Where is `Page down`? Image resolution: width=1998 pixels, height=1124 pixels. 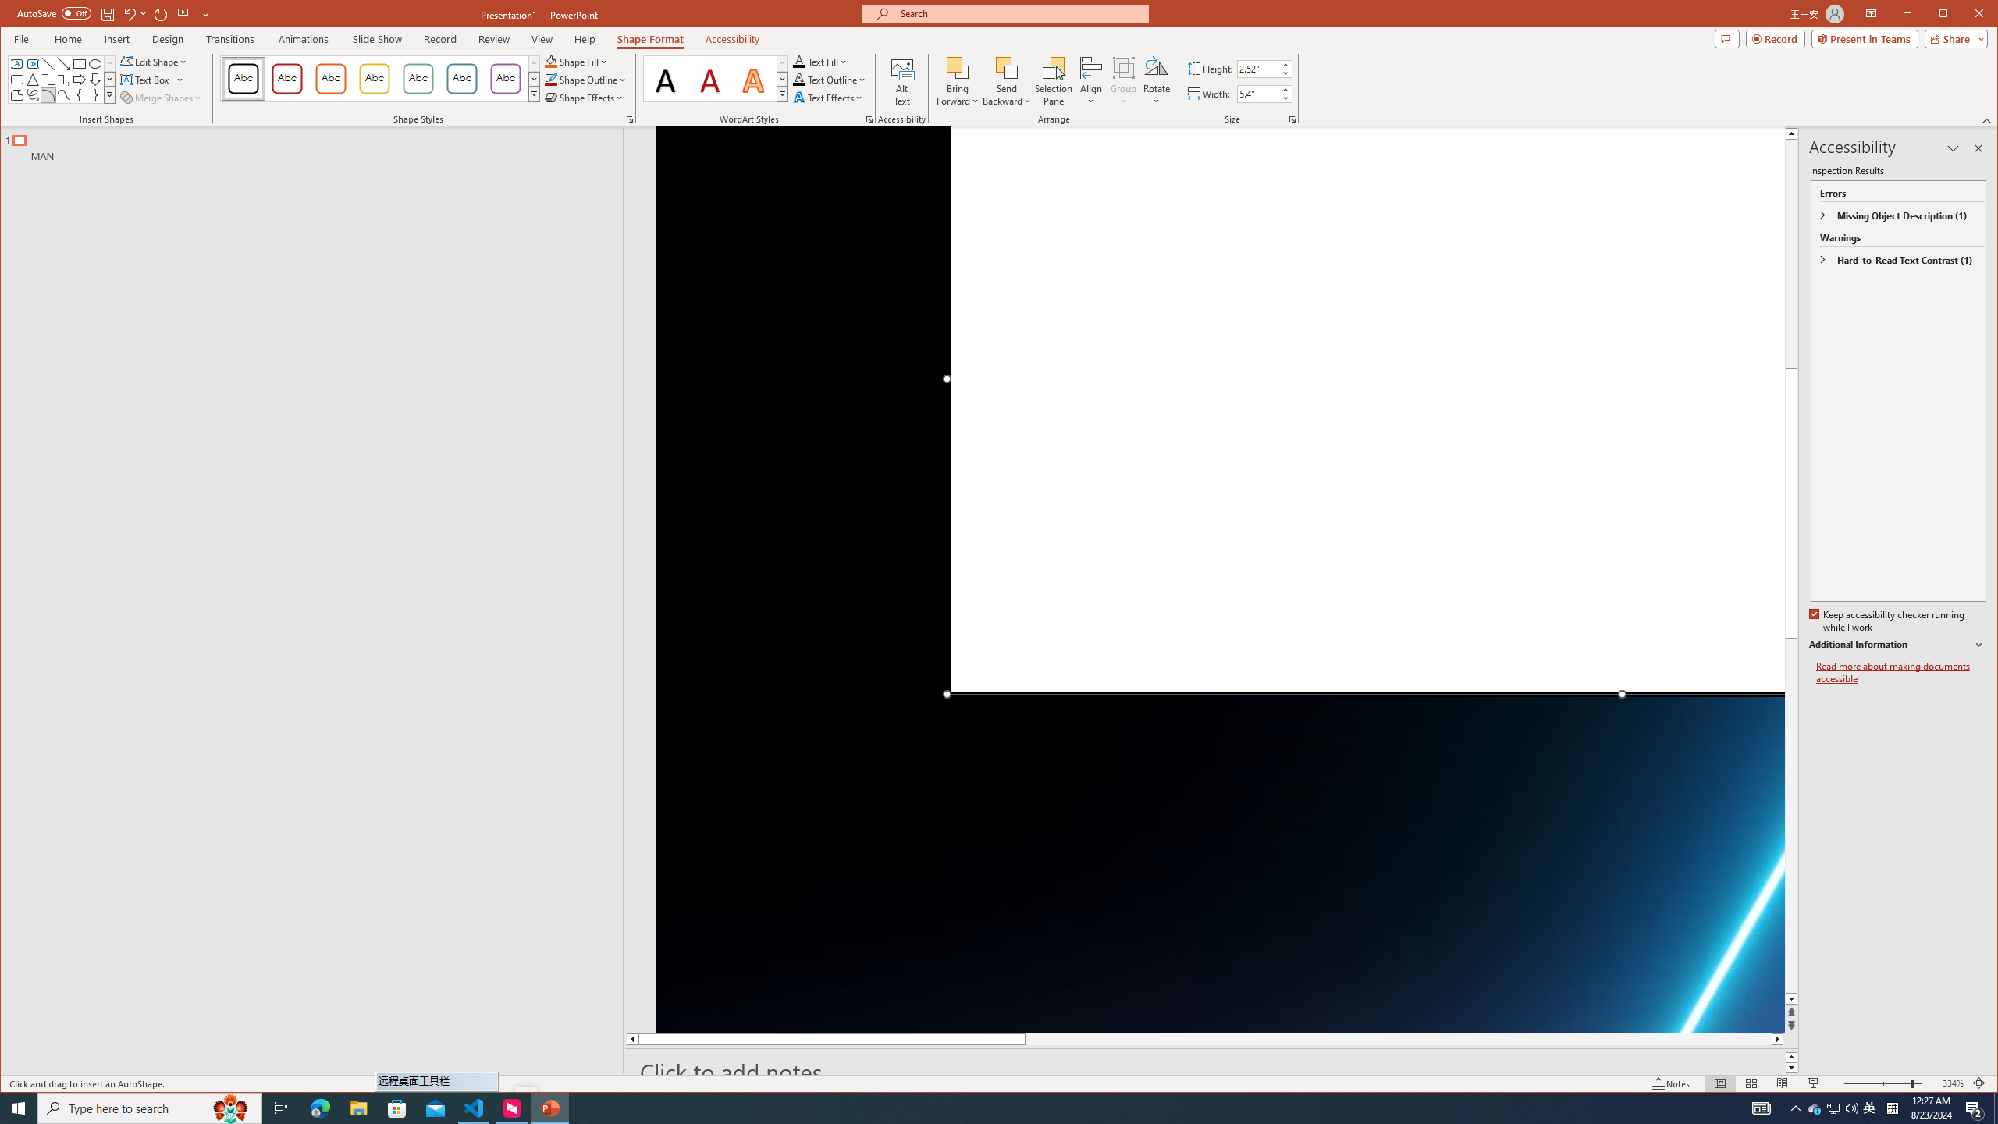
Page down is located at coordinates (1791, 829).